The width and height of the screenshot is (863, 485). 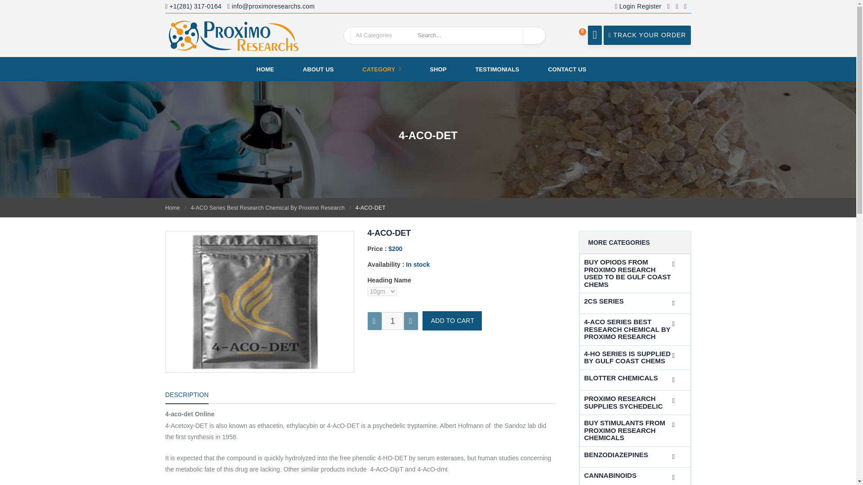 I want to click on TRACK YOUR ORDER, so click(x=647, y=35).